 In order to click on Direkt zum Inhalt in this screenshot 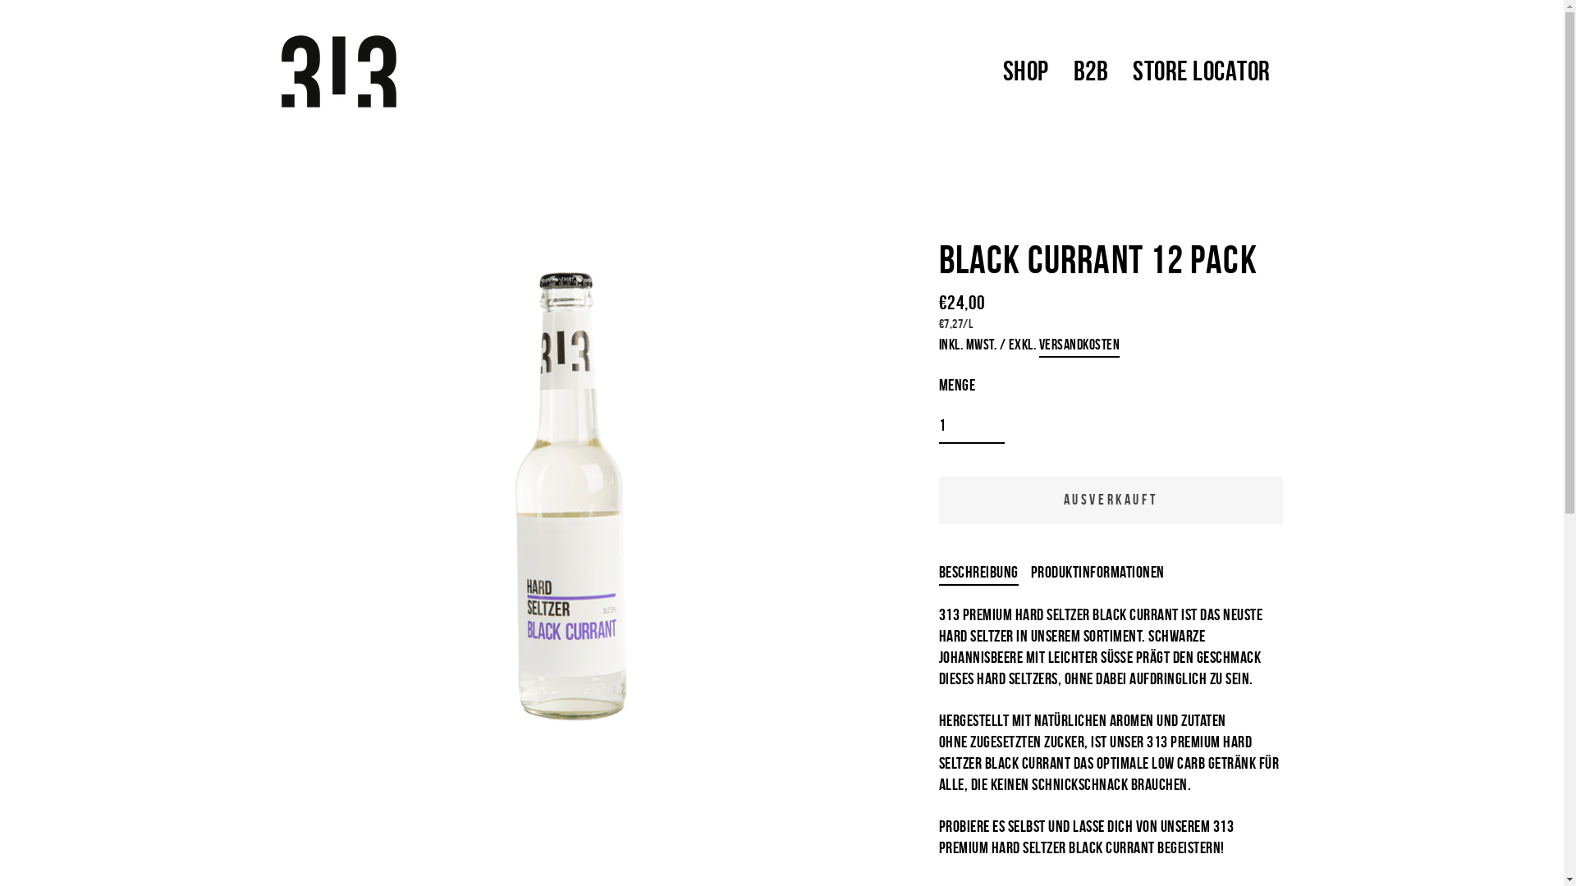, I will do `click(0, 0)`.